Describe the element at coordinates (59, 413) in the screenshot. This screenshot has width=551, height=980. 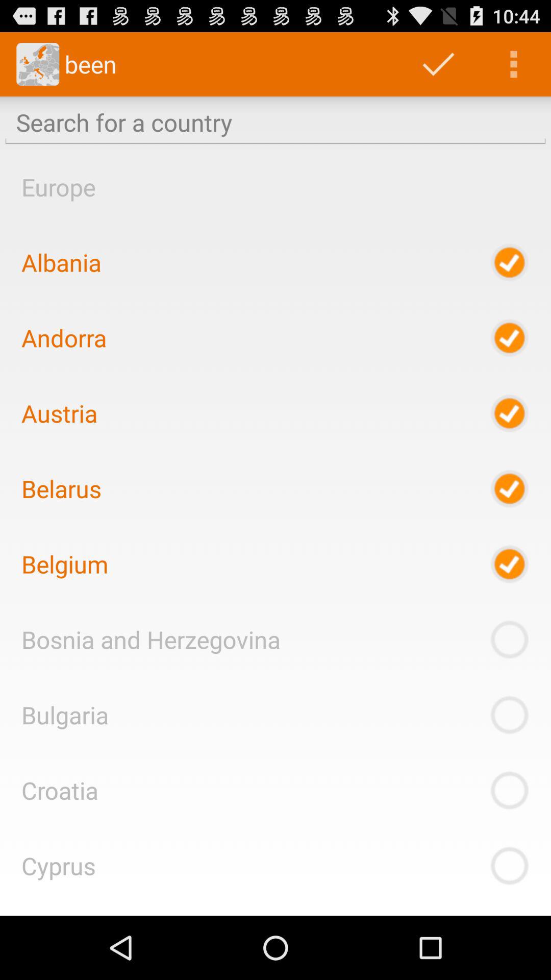
I see `flip until the austria item` at that location.